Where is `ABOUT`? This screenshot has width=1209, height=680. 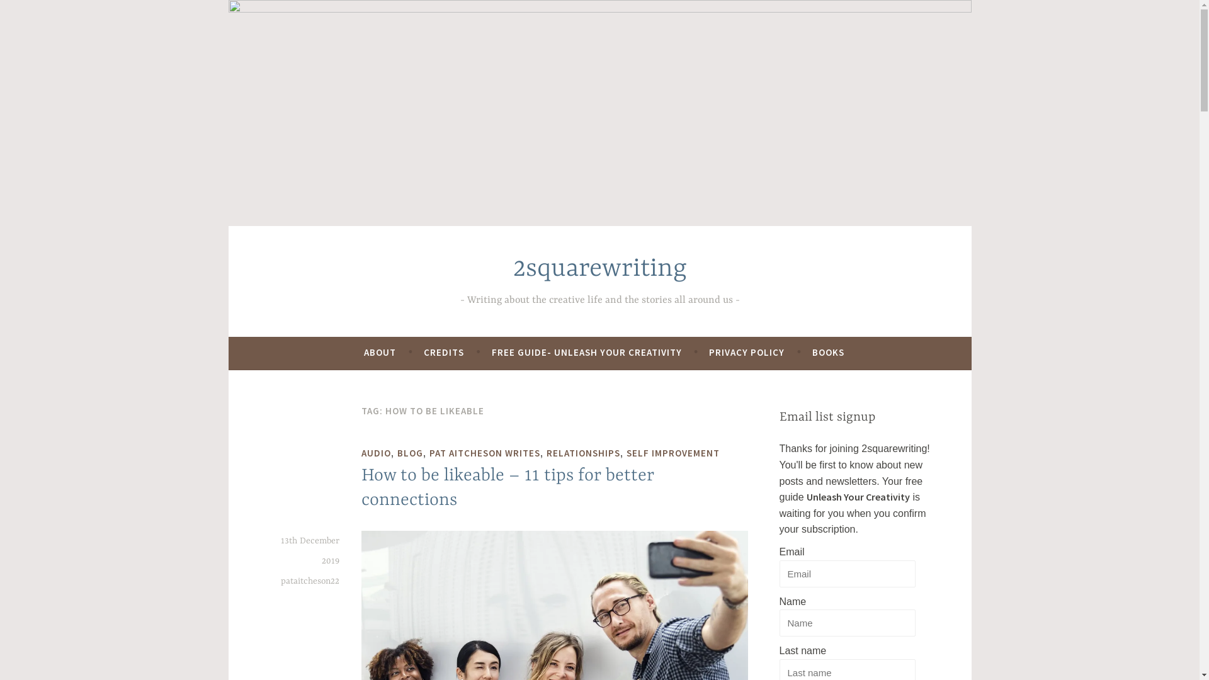 ABOUT is located at coordinates (380, 353).